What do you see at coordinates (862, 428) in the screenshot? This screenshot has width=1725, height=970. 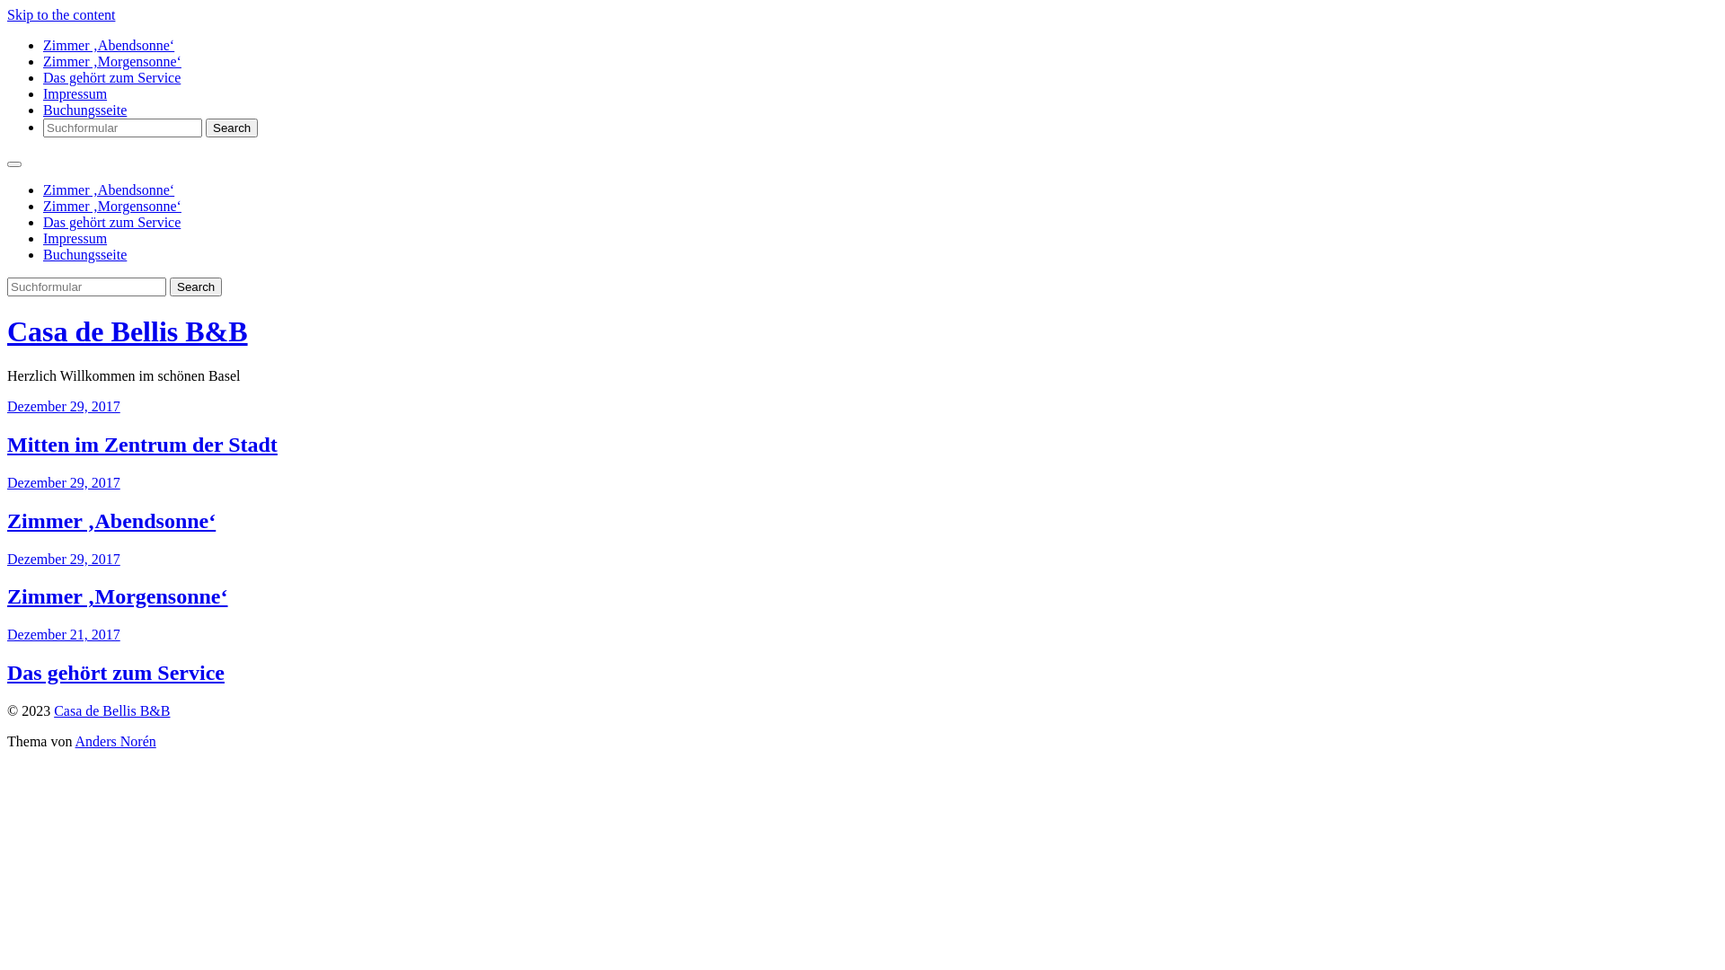 I see `Dezember 29, 2017
Mitten im Zentrum der Stadt` at bounding box center [862, 428].